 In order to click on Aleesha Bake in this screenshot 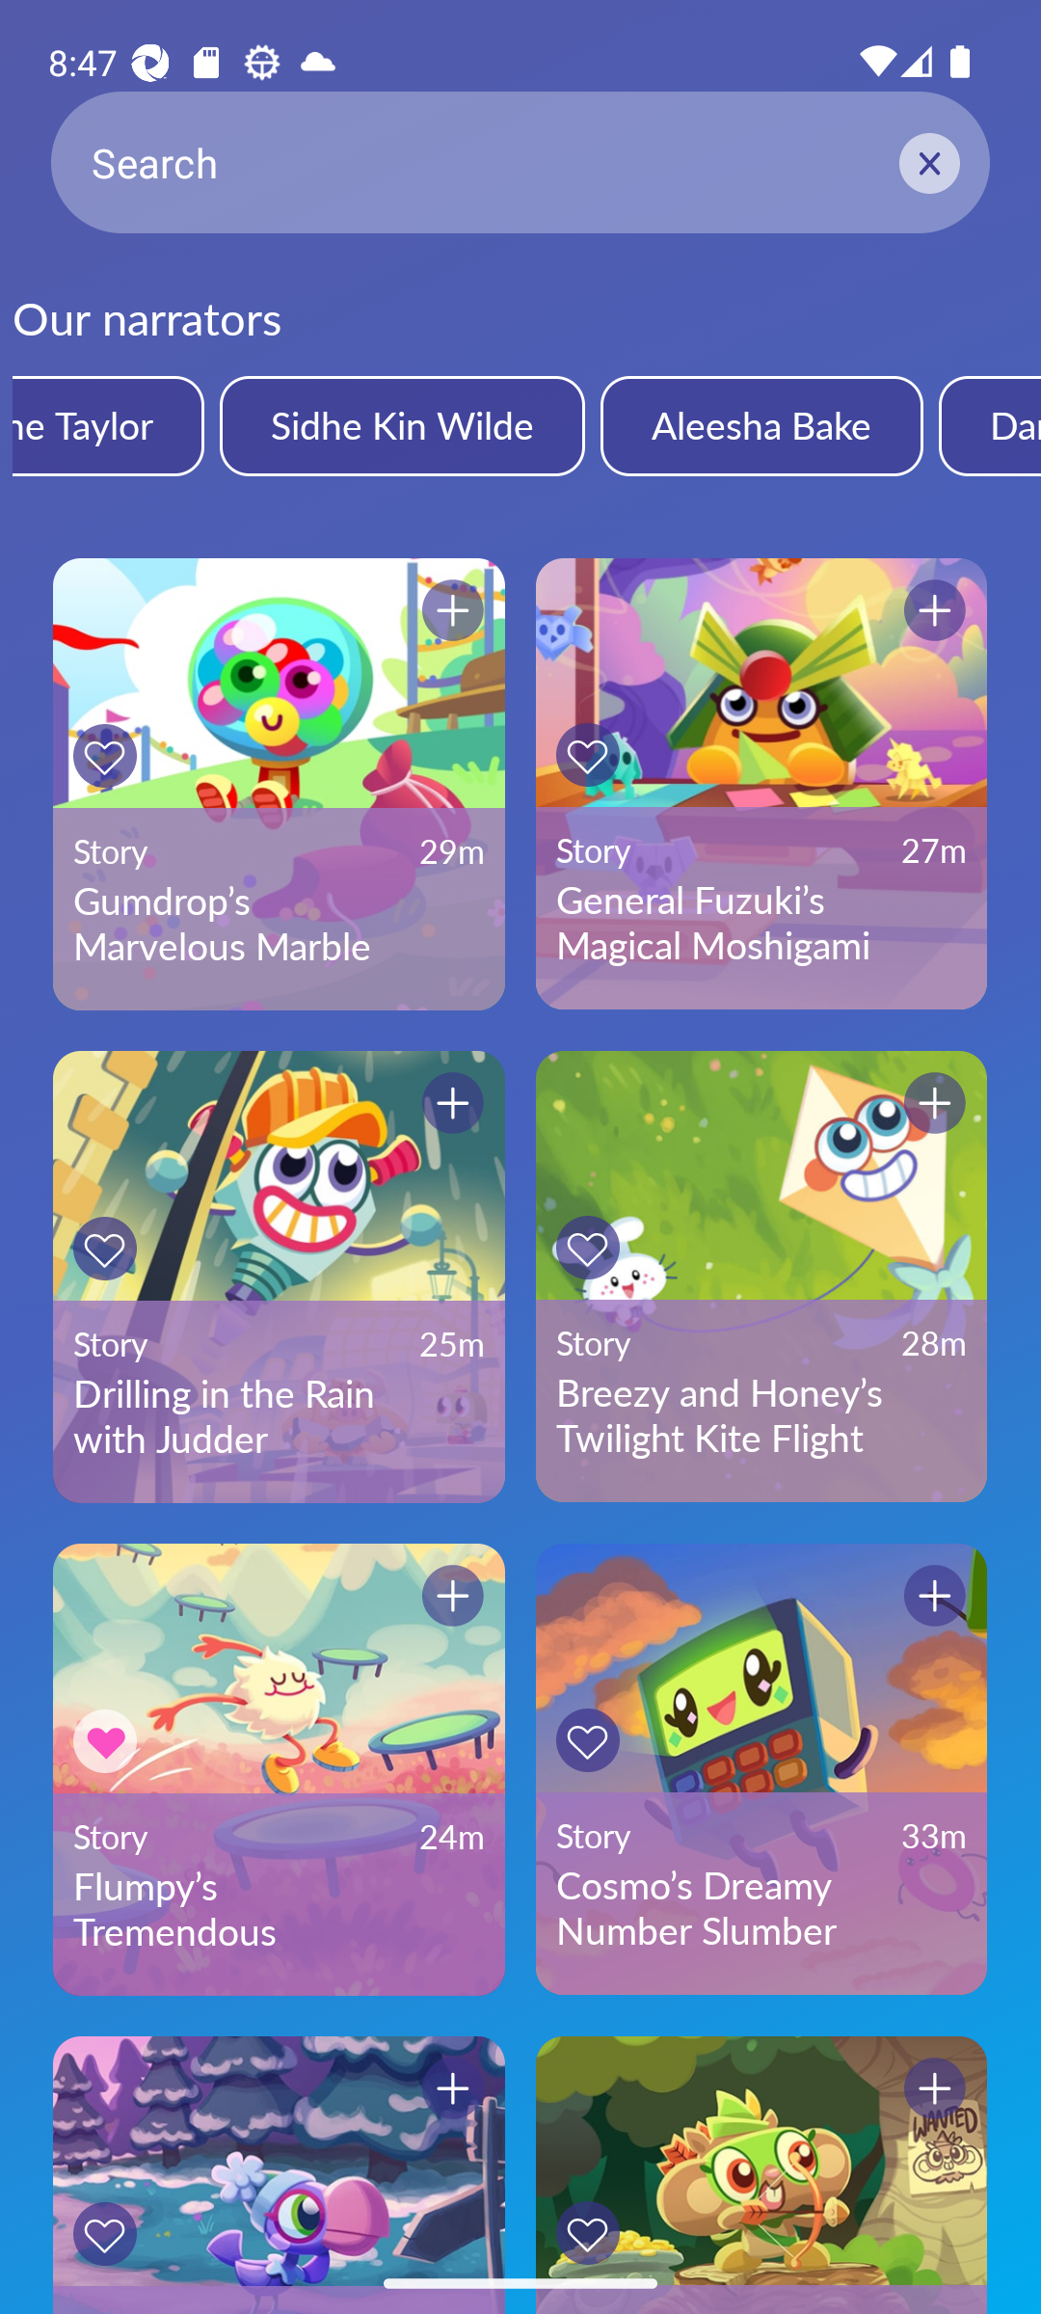, I will do `click(761, 425)`.